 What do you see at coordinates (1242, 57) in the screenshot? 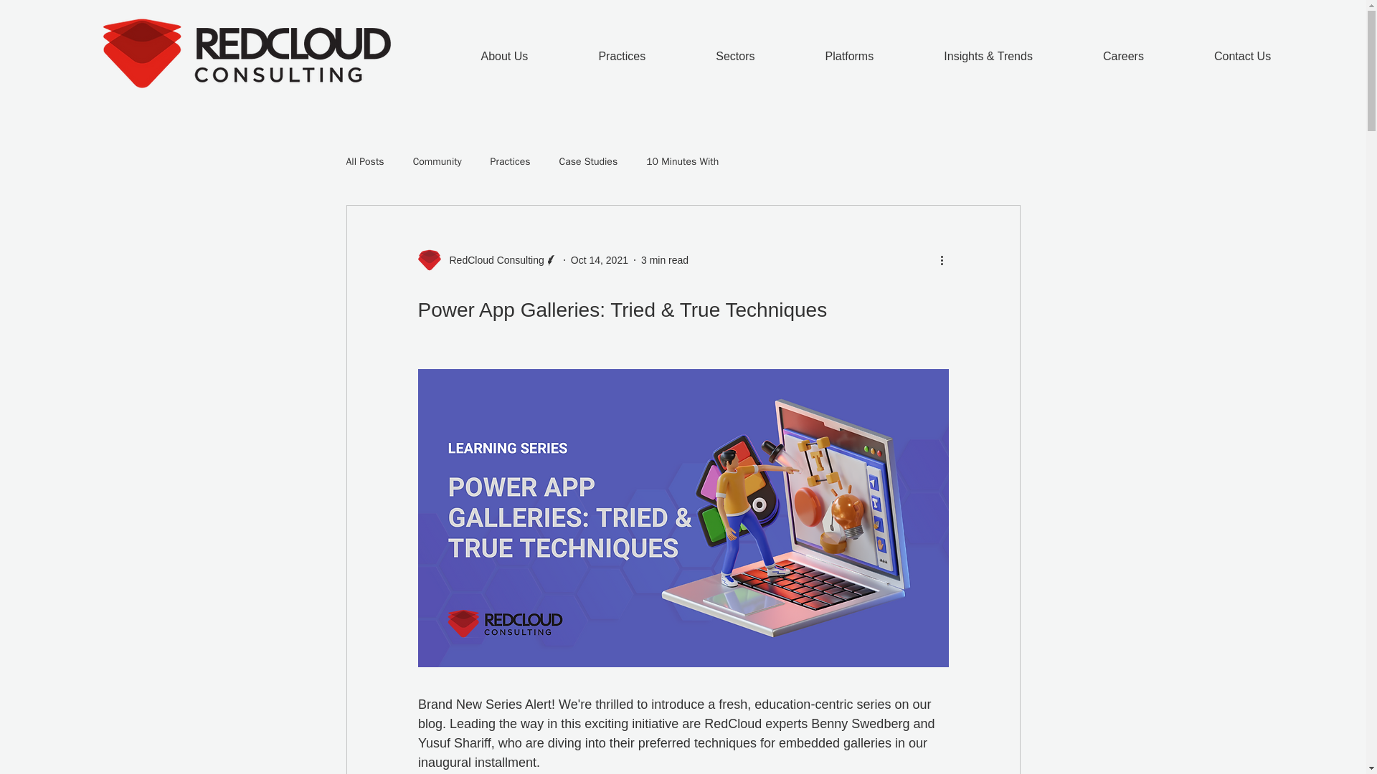
I see `Contact Us` at bounding box center [1242, 57].